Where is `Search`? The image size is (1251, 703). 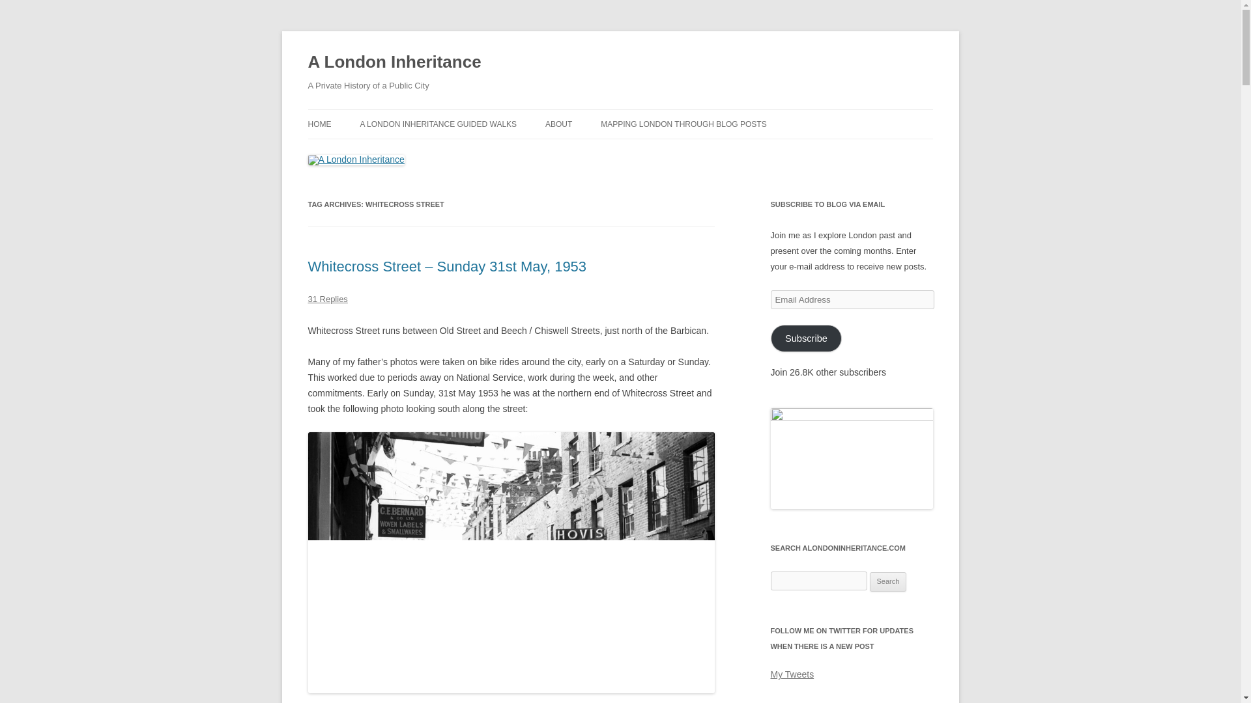
Search is located at coordinates (888, 582).